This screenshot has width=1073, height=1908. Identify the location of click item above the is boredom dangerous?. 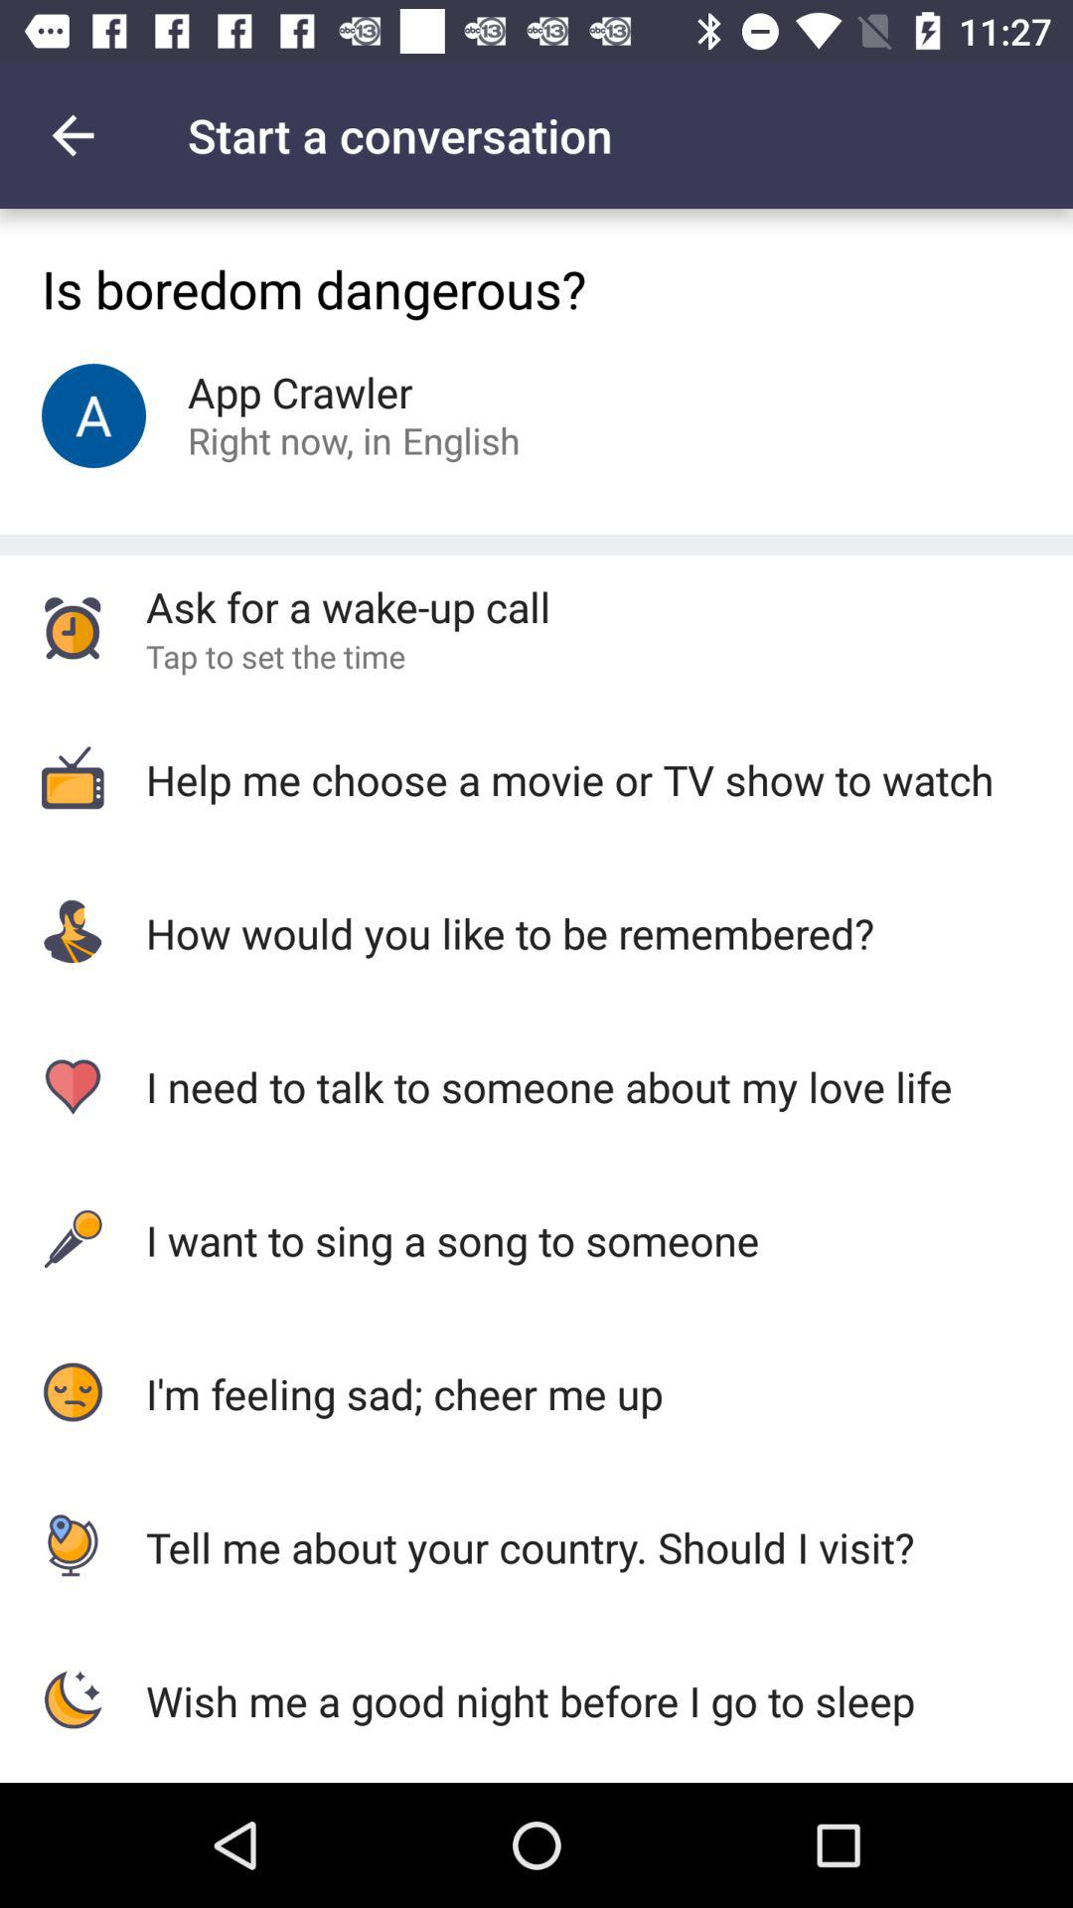
(73, 135).